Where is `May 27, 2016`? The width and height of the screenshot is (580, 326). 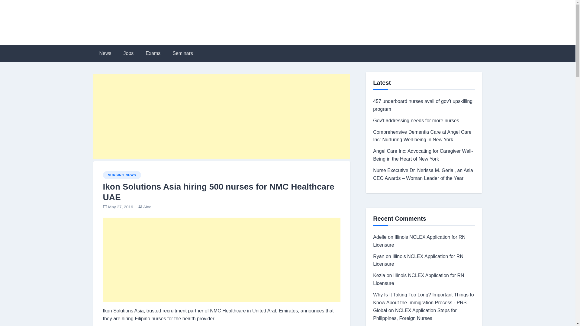 May 27, 2016 is located at coordinates (120, 207).